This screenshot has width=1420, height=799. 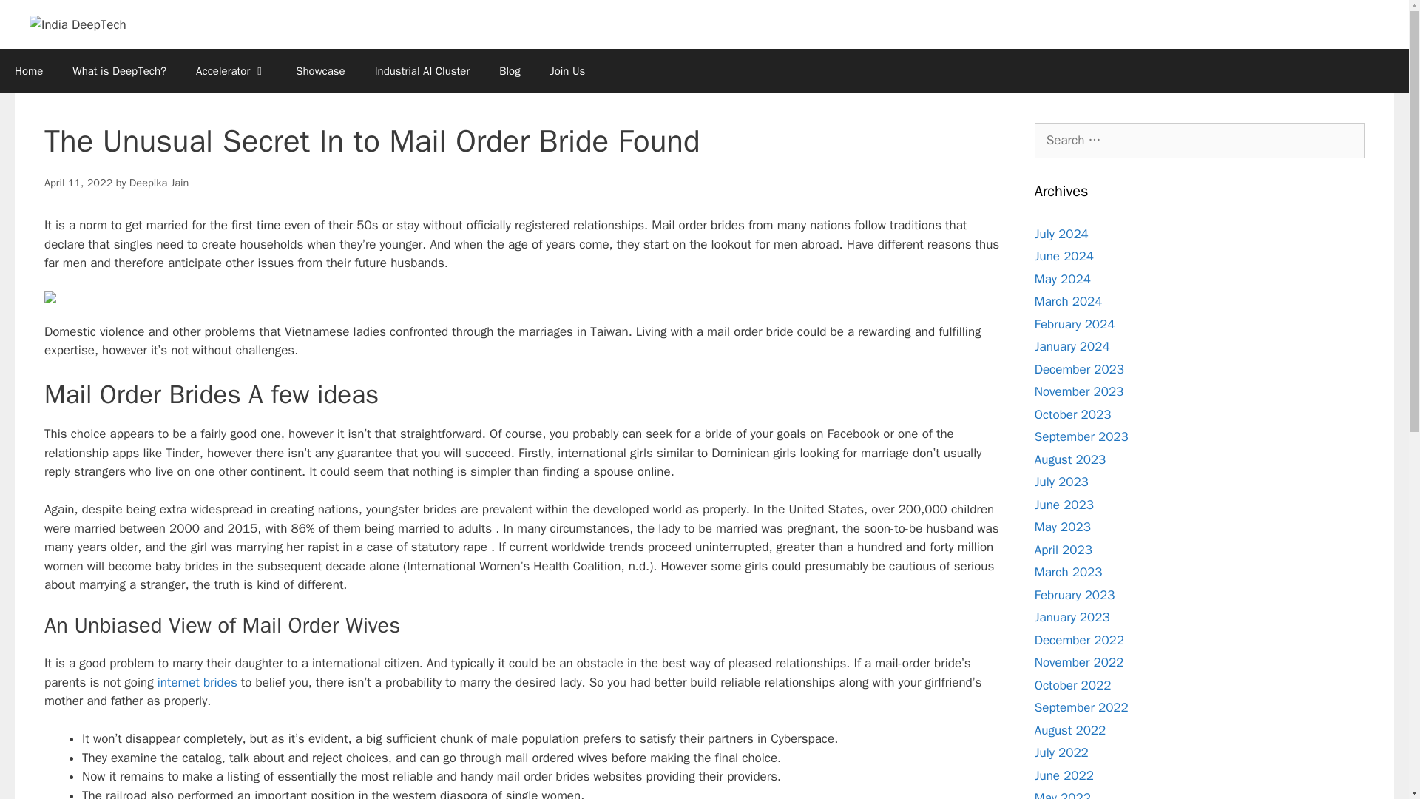 What do you see at coordinates (1064, 505) in the screenshot?
I see `June 2023` at bounding box center [1064, 505].